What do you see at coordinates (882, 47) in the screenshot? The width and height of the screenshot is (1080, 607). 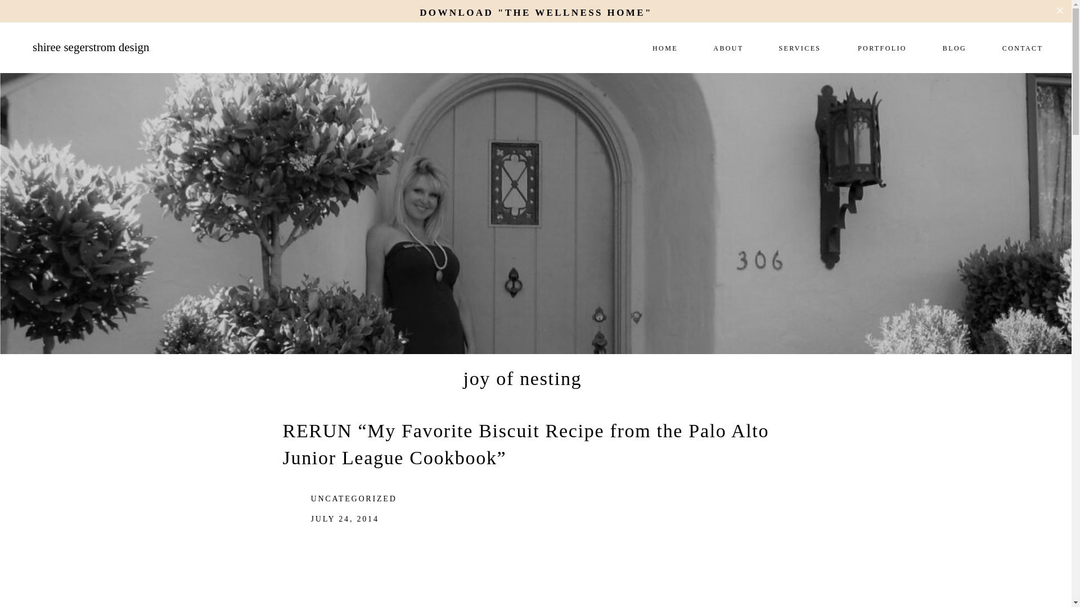 I see `PORTFOLIO` at bounding box center [882, 47].